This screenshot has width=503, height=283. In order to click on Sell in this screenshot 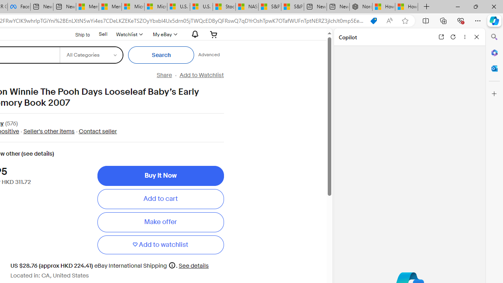, I will do `click(103, 34)`.